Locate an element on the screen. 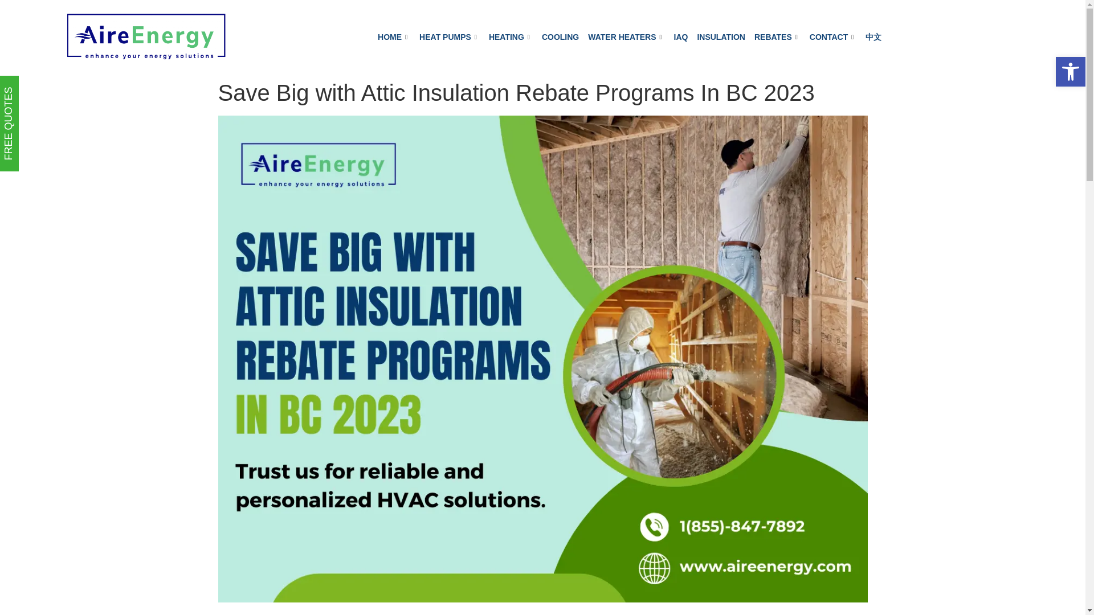  REBATES is located at coordinates (777, 36).